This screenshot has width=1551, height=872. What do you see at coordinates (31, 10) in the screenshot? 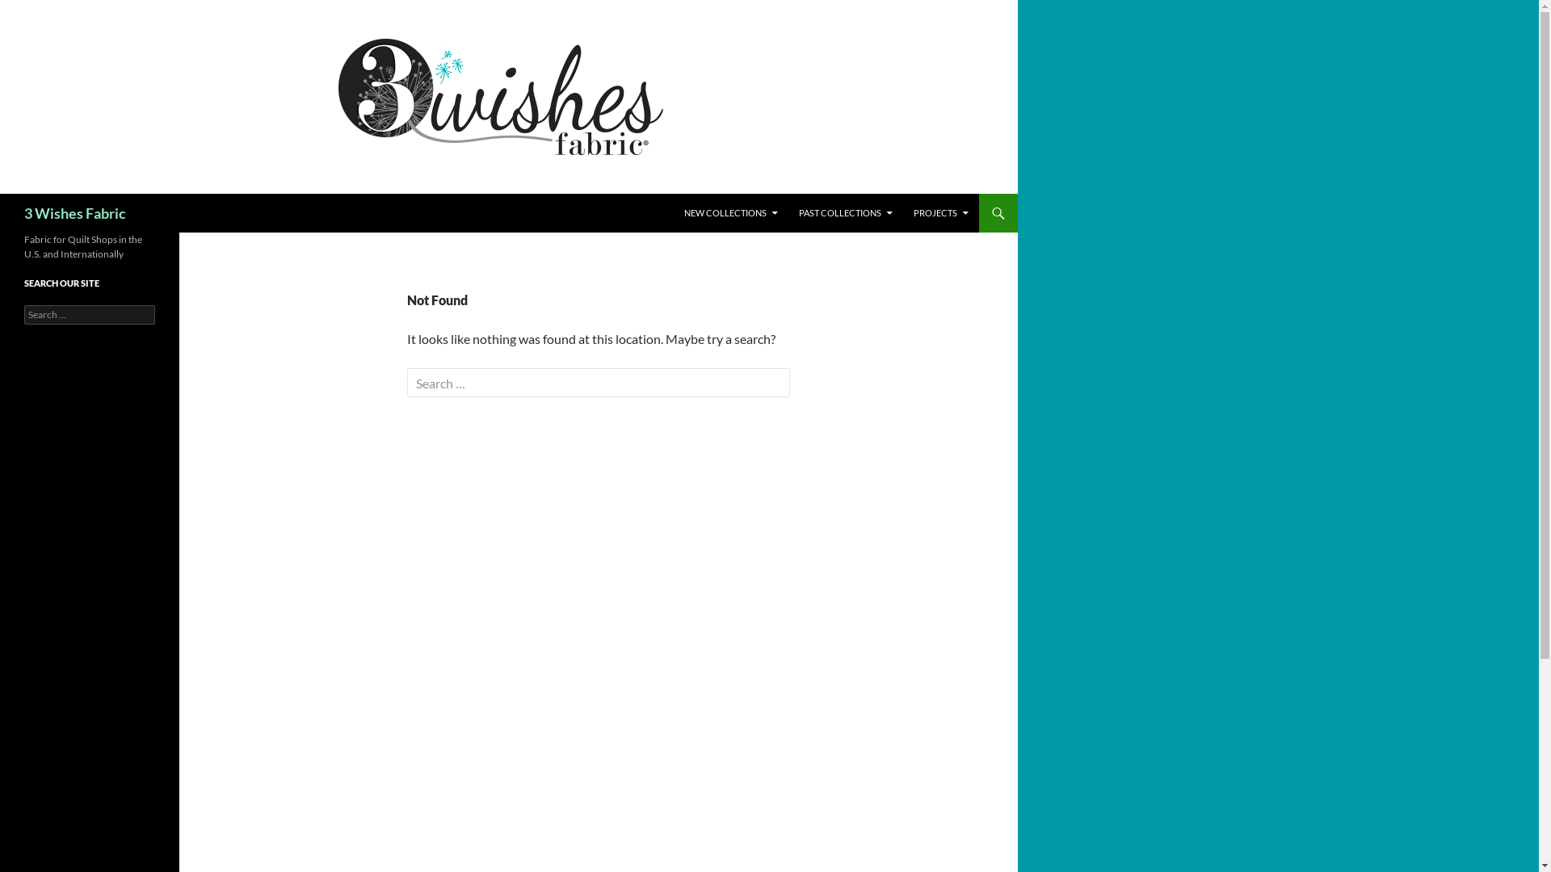
I see `Search` at bounding box center [31, 10].